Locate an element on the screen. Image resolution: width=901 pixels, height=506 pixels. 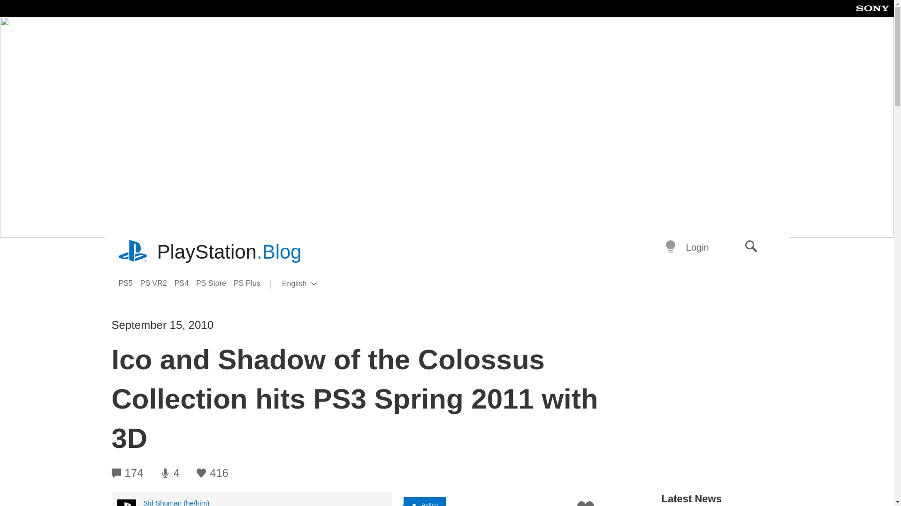
PS Store is located at coordinates (215, 283).